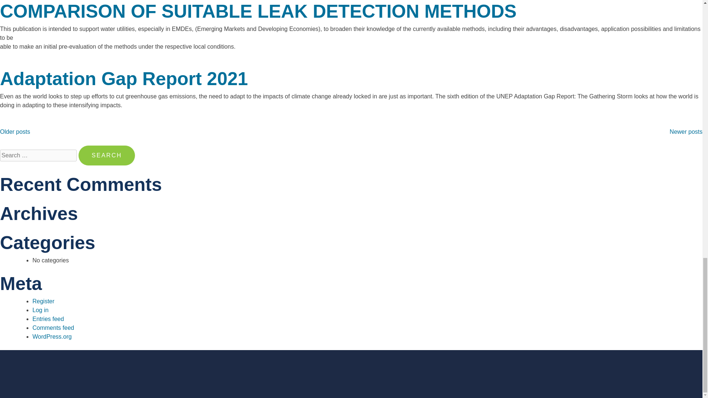 This screenshot has width=708, height=398. What do you see at coordinates (44, 301) in the screenshot?
I see `Register` at bounding box center [44, 301].